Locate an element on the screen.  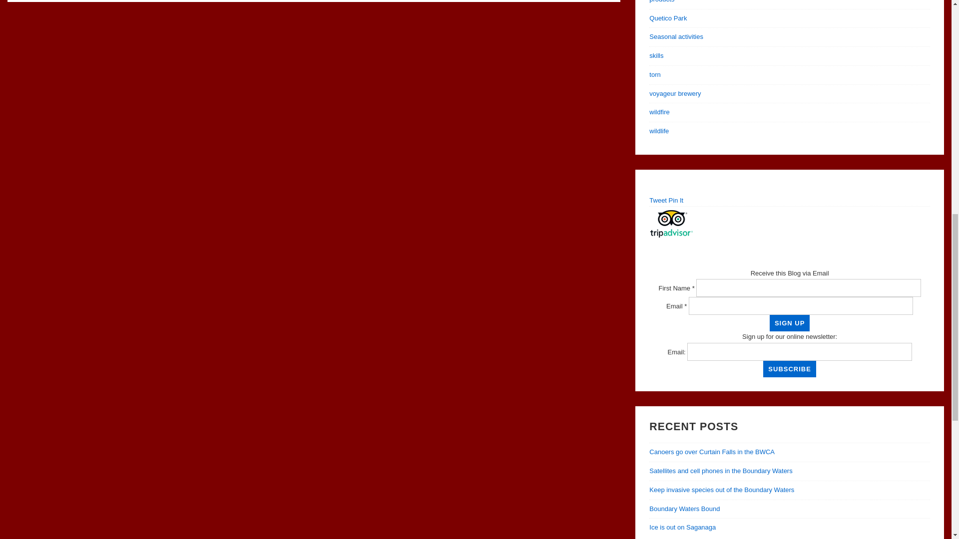
Subscribe is located at coordinates (789, 369).